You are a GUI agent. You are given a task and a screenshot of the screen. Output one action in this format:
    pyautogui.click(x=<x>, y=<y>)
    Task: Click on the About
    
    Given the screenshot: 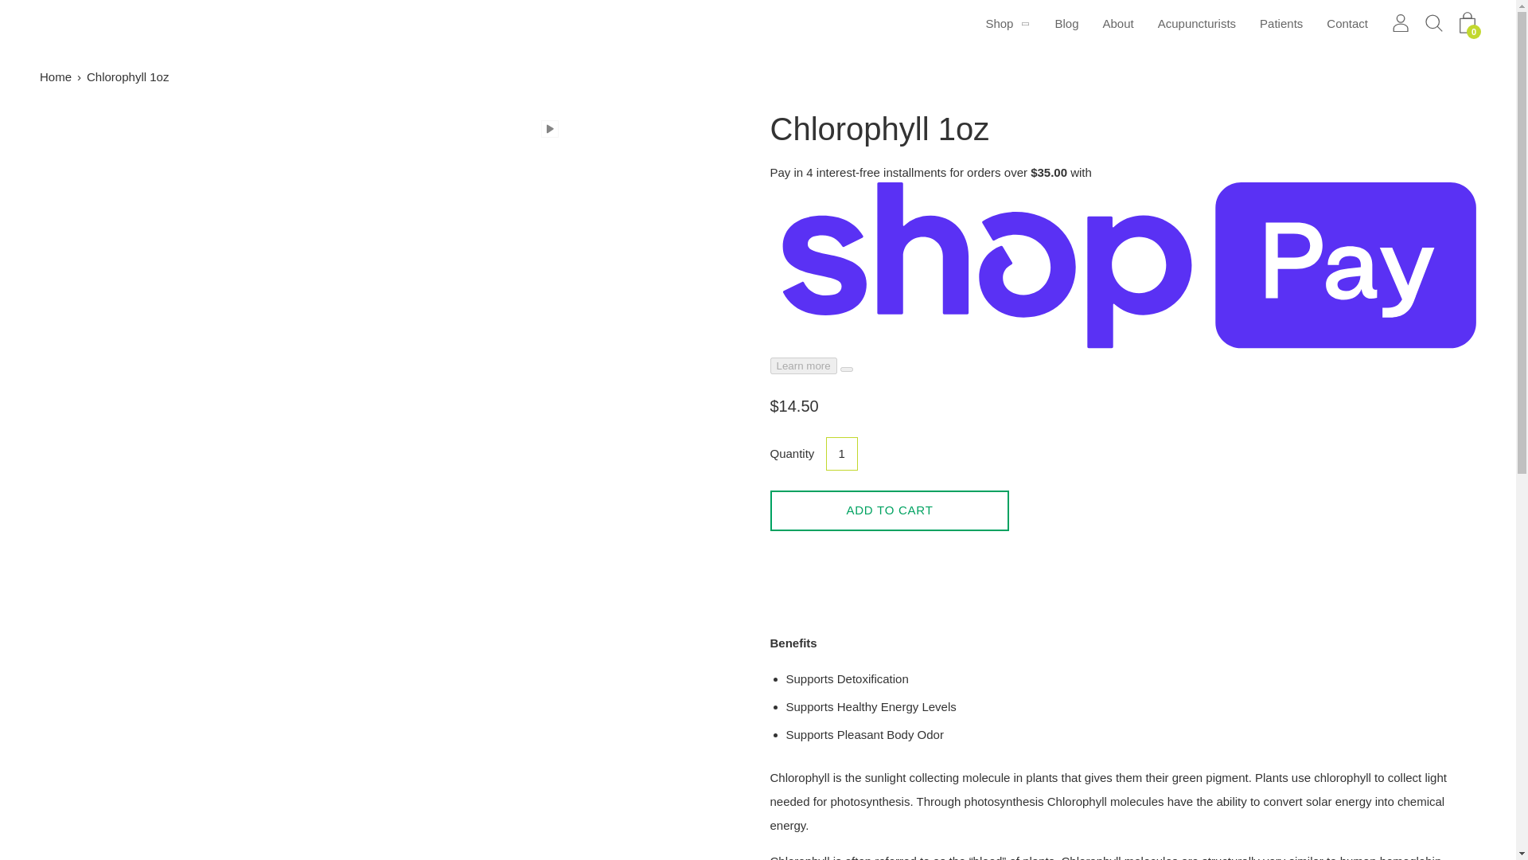 What is the action you would take?
    pyautogui.click(x=1118, y=24)
    